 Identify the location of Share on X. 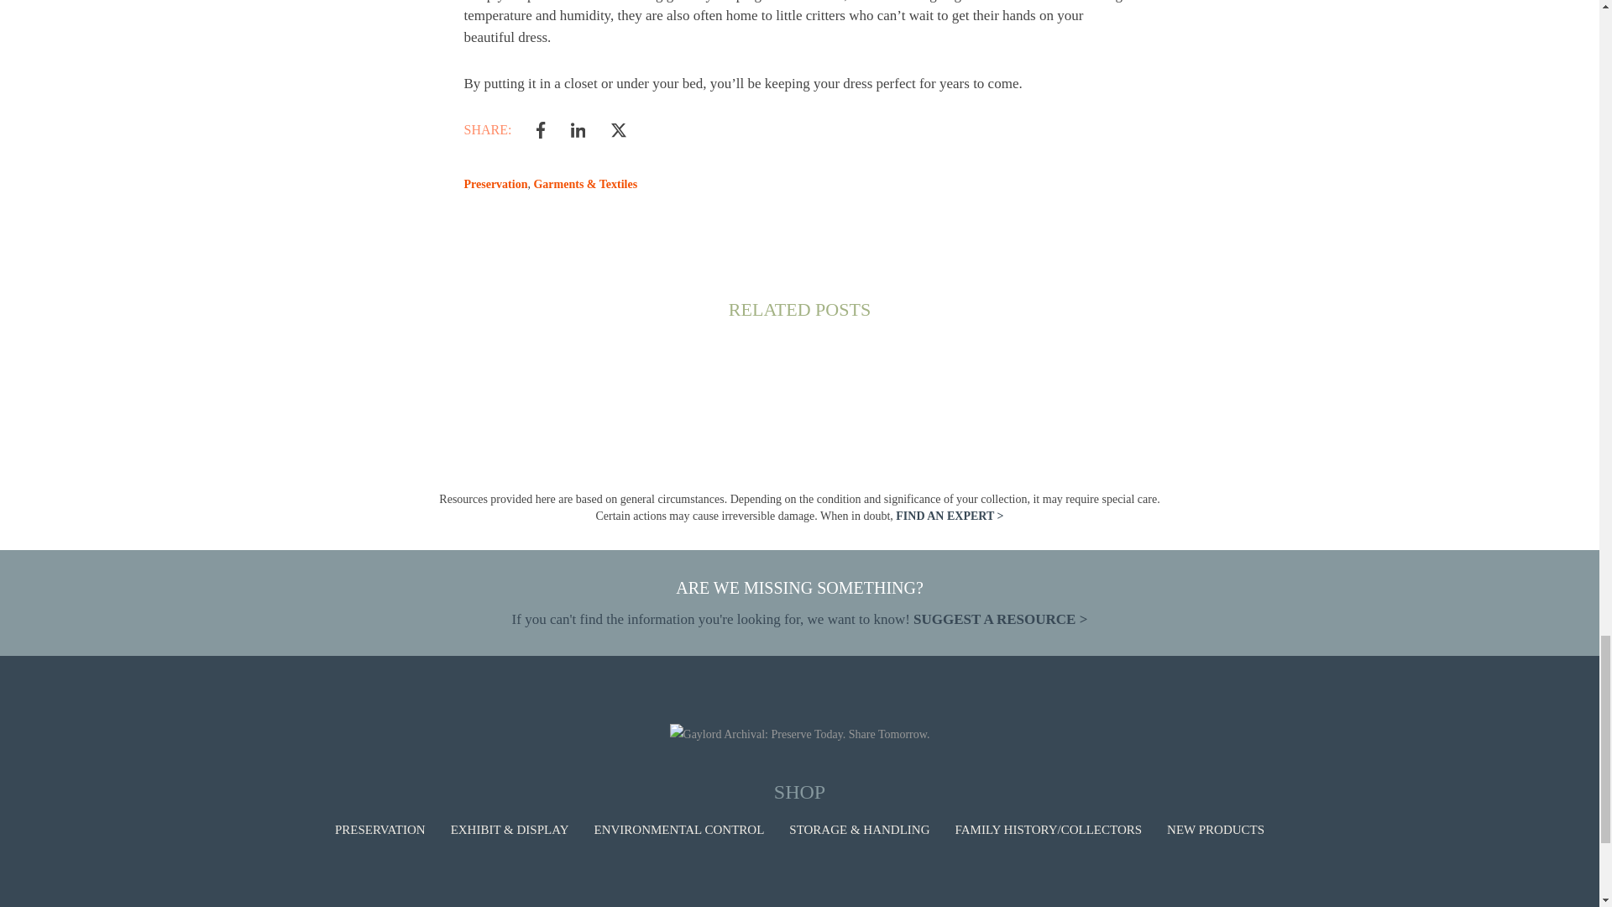
(618, 129).